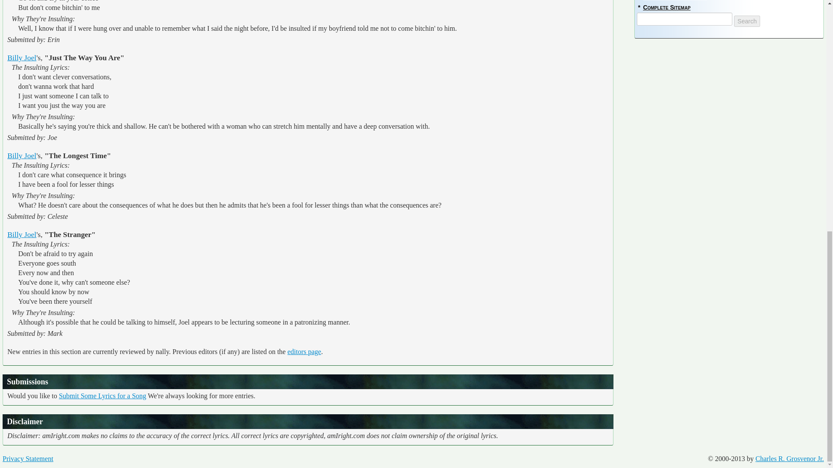  I want to click on Song lyrics for Billy Joel, so click(22, 156).